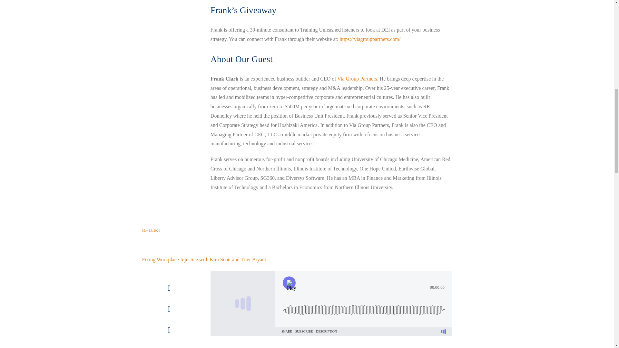  I want to click on Via Group Partners, so click(357, 79).